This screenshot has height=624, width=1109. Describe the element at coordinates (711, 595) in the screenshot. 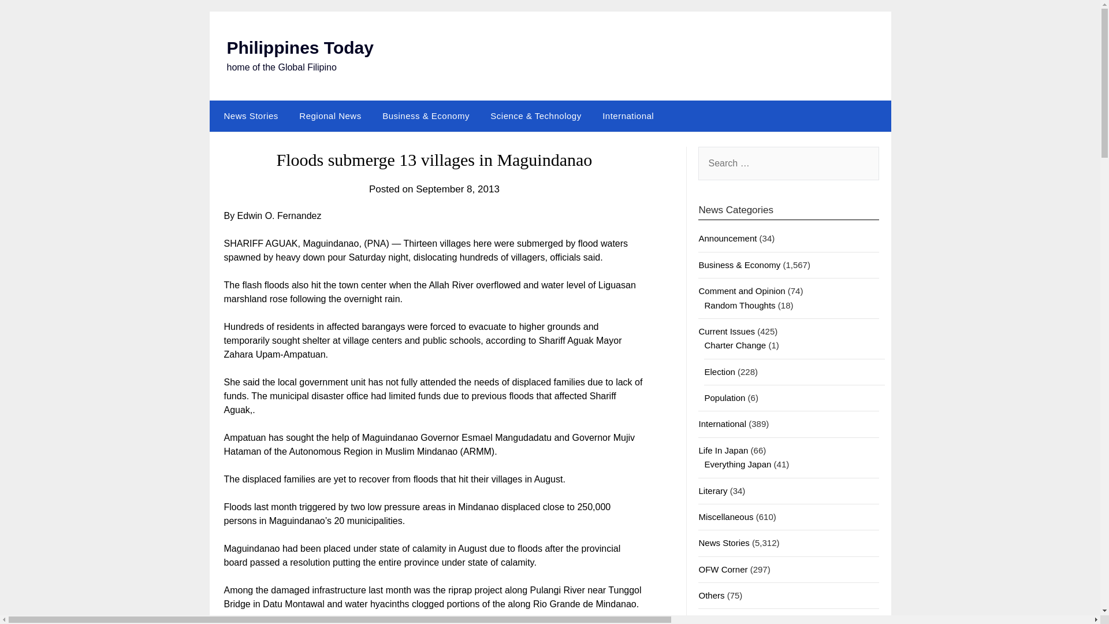

I see `Others` at that location.